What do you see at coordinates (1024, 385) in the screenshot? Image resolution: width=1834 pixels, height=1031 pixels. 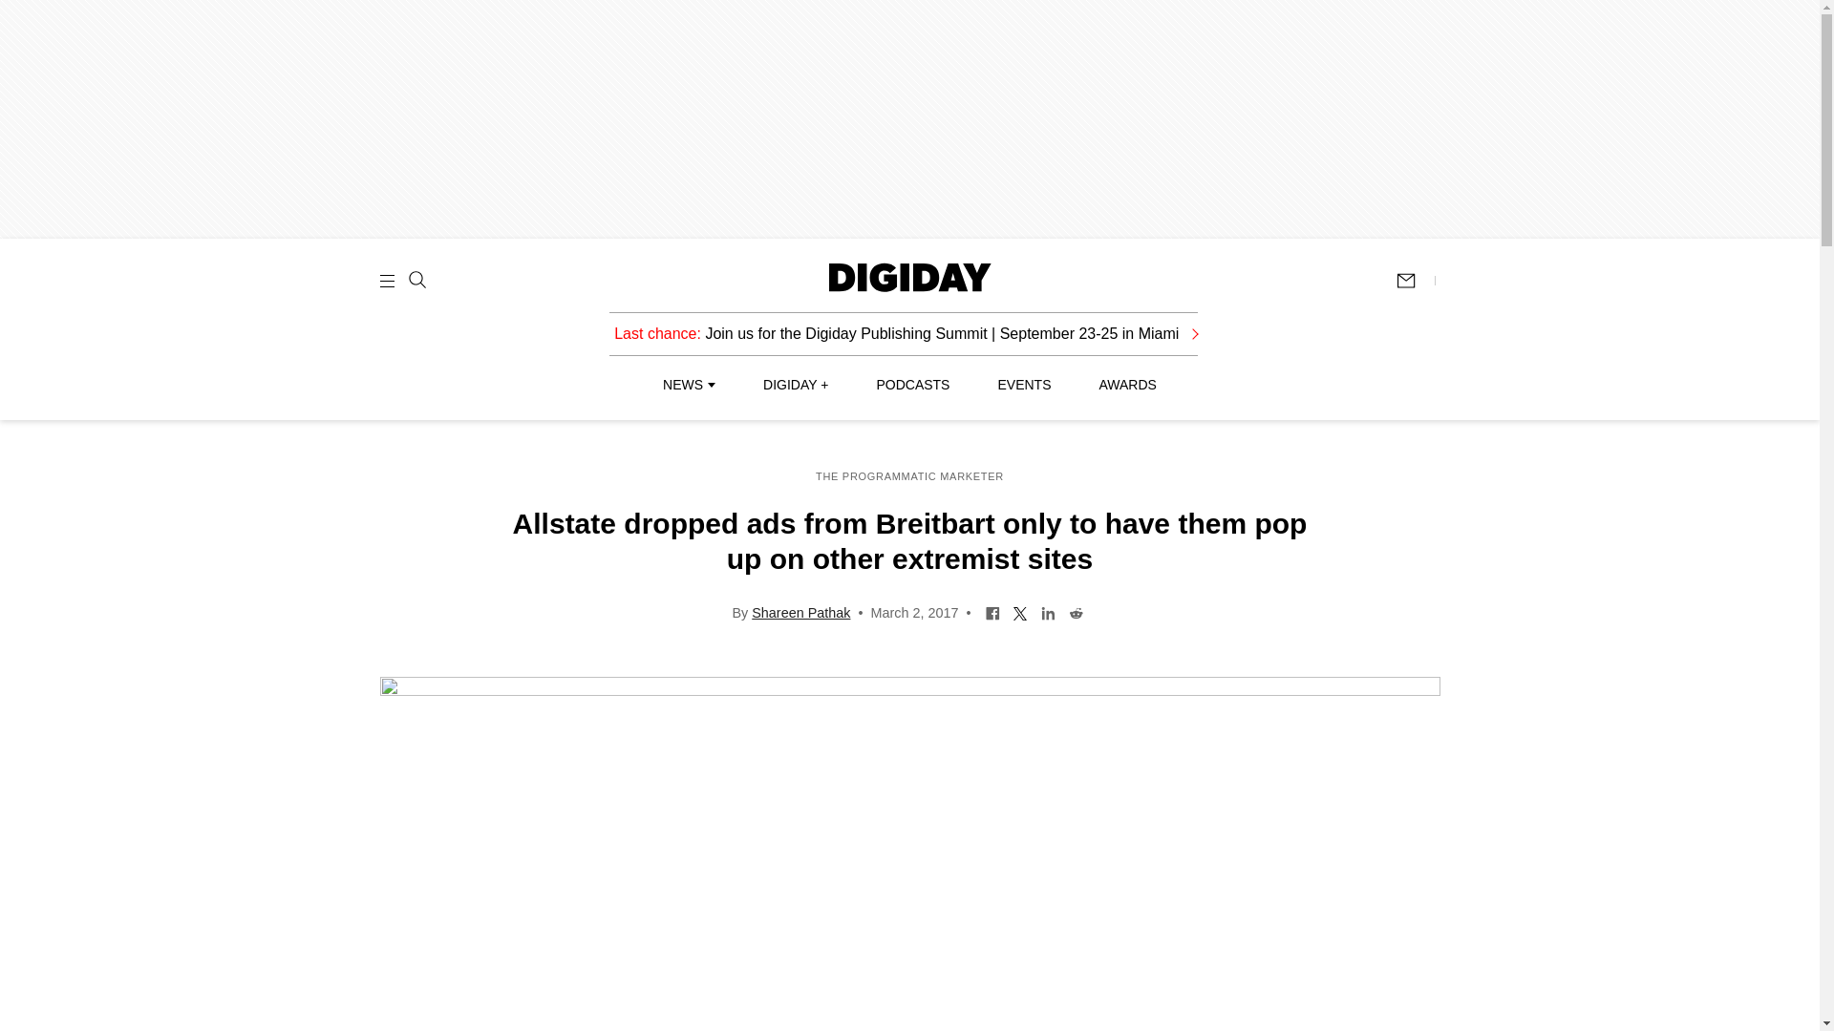 I see `EVENTS` at bounding box center [1024, 385].